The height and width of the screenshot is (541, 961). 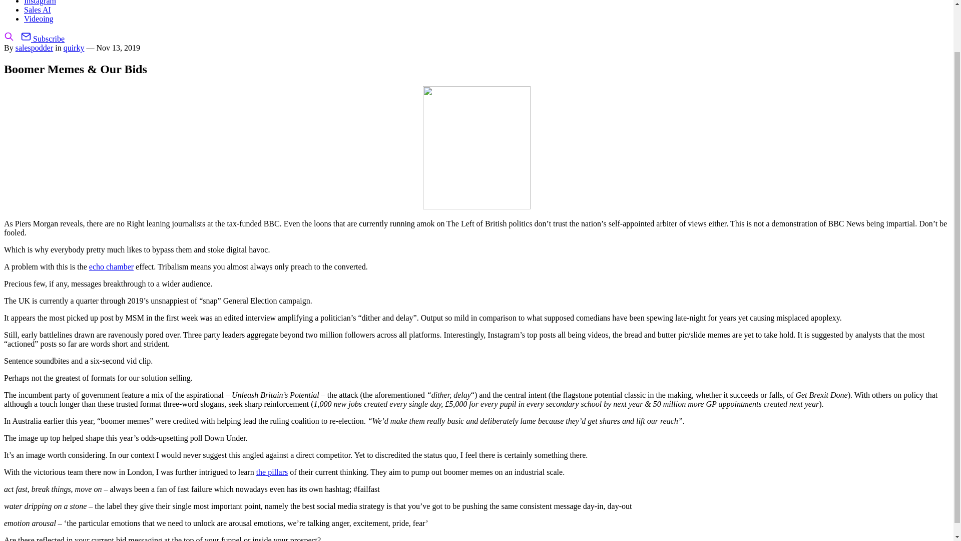 I want to click on Subscribe, so click(x=43, y=39).